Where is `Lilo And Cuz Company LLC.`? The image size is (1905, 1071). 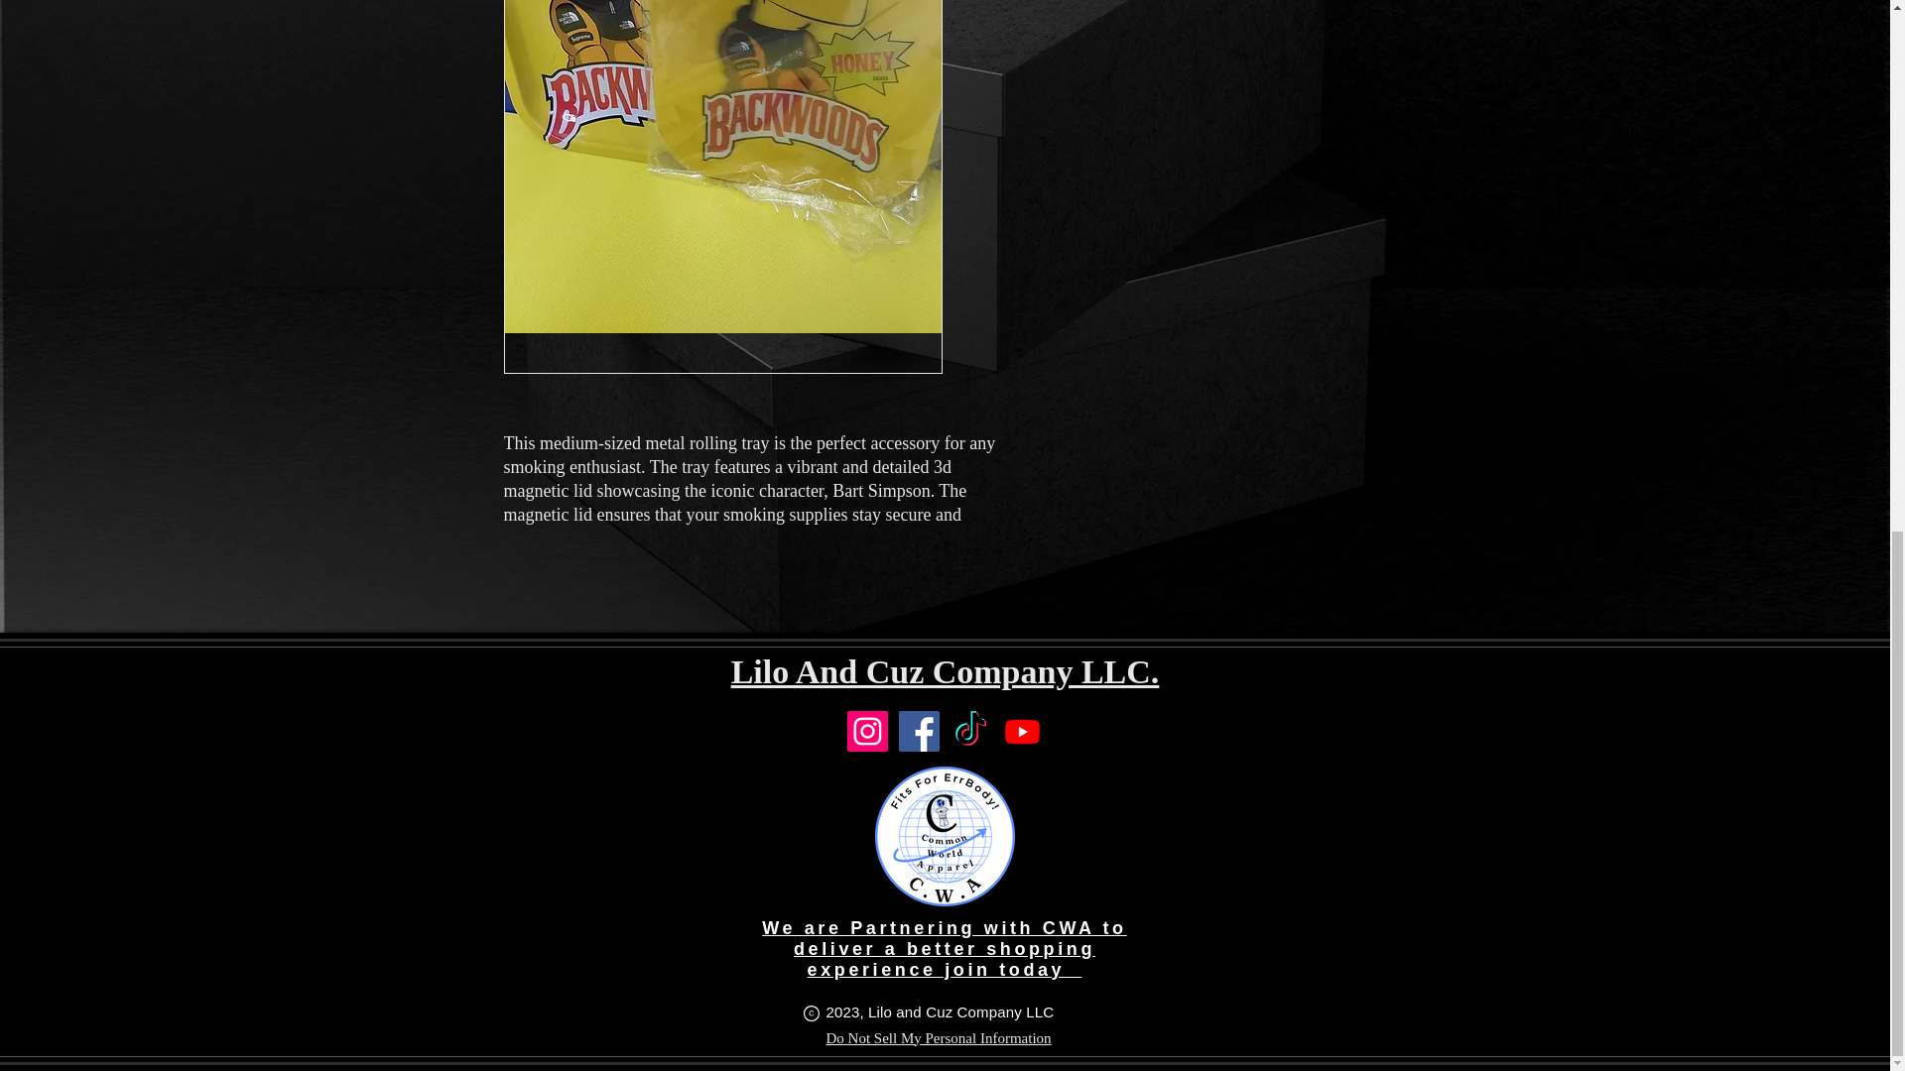 Lilo And Cuz Company LLC. is located at coordinates (946, 670).